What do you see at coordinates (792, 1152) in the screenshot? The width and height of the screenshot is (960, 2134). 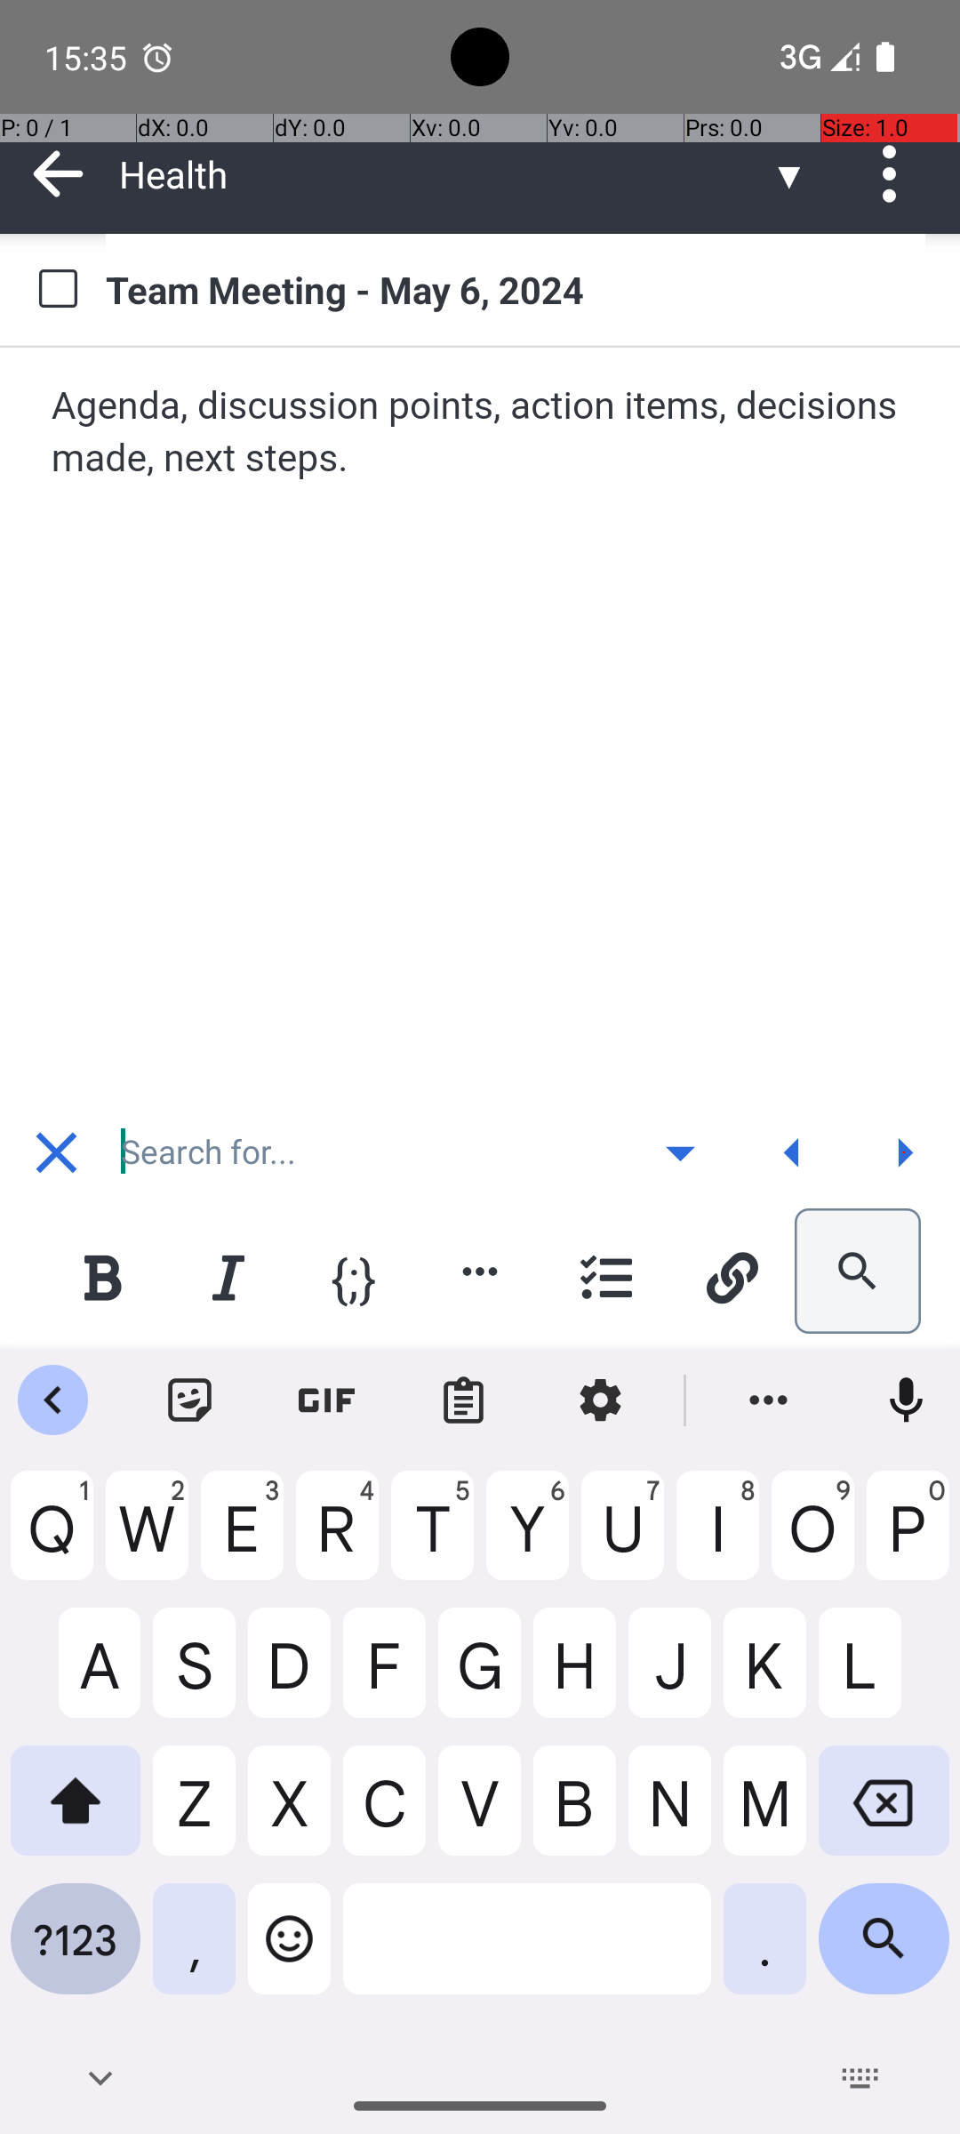 I see `Previous match` at bounding box center [792, 1152].